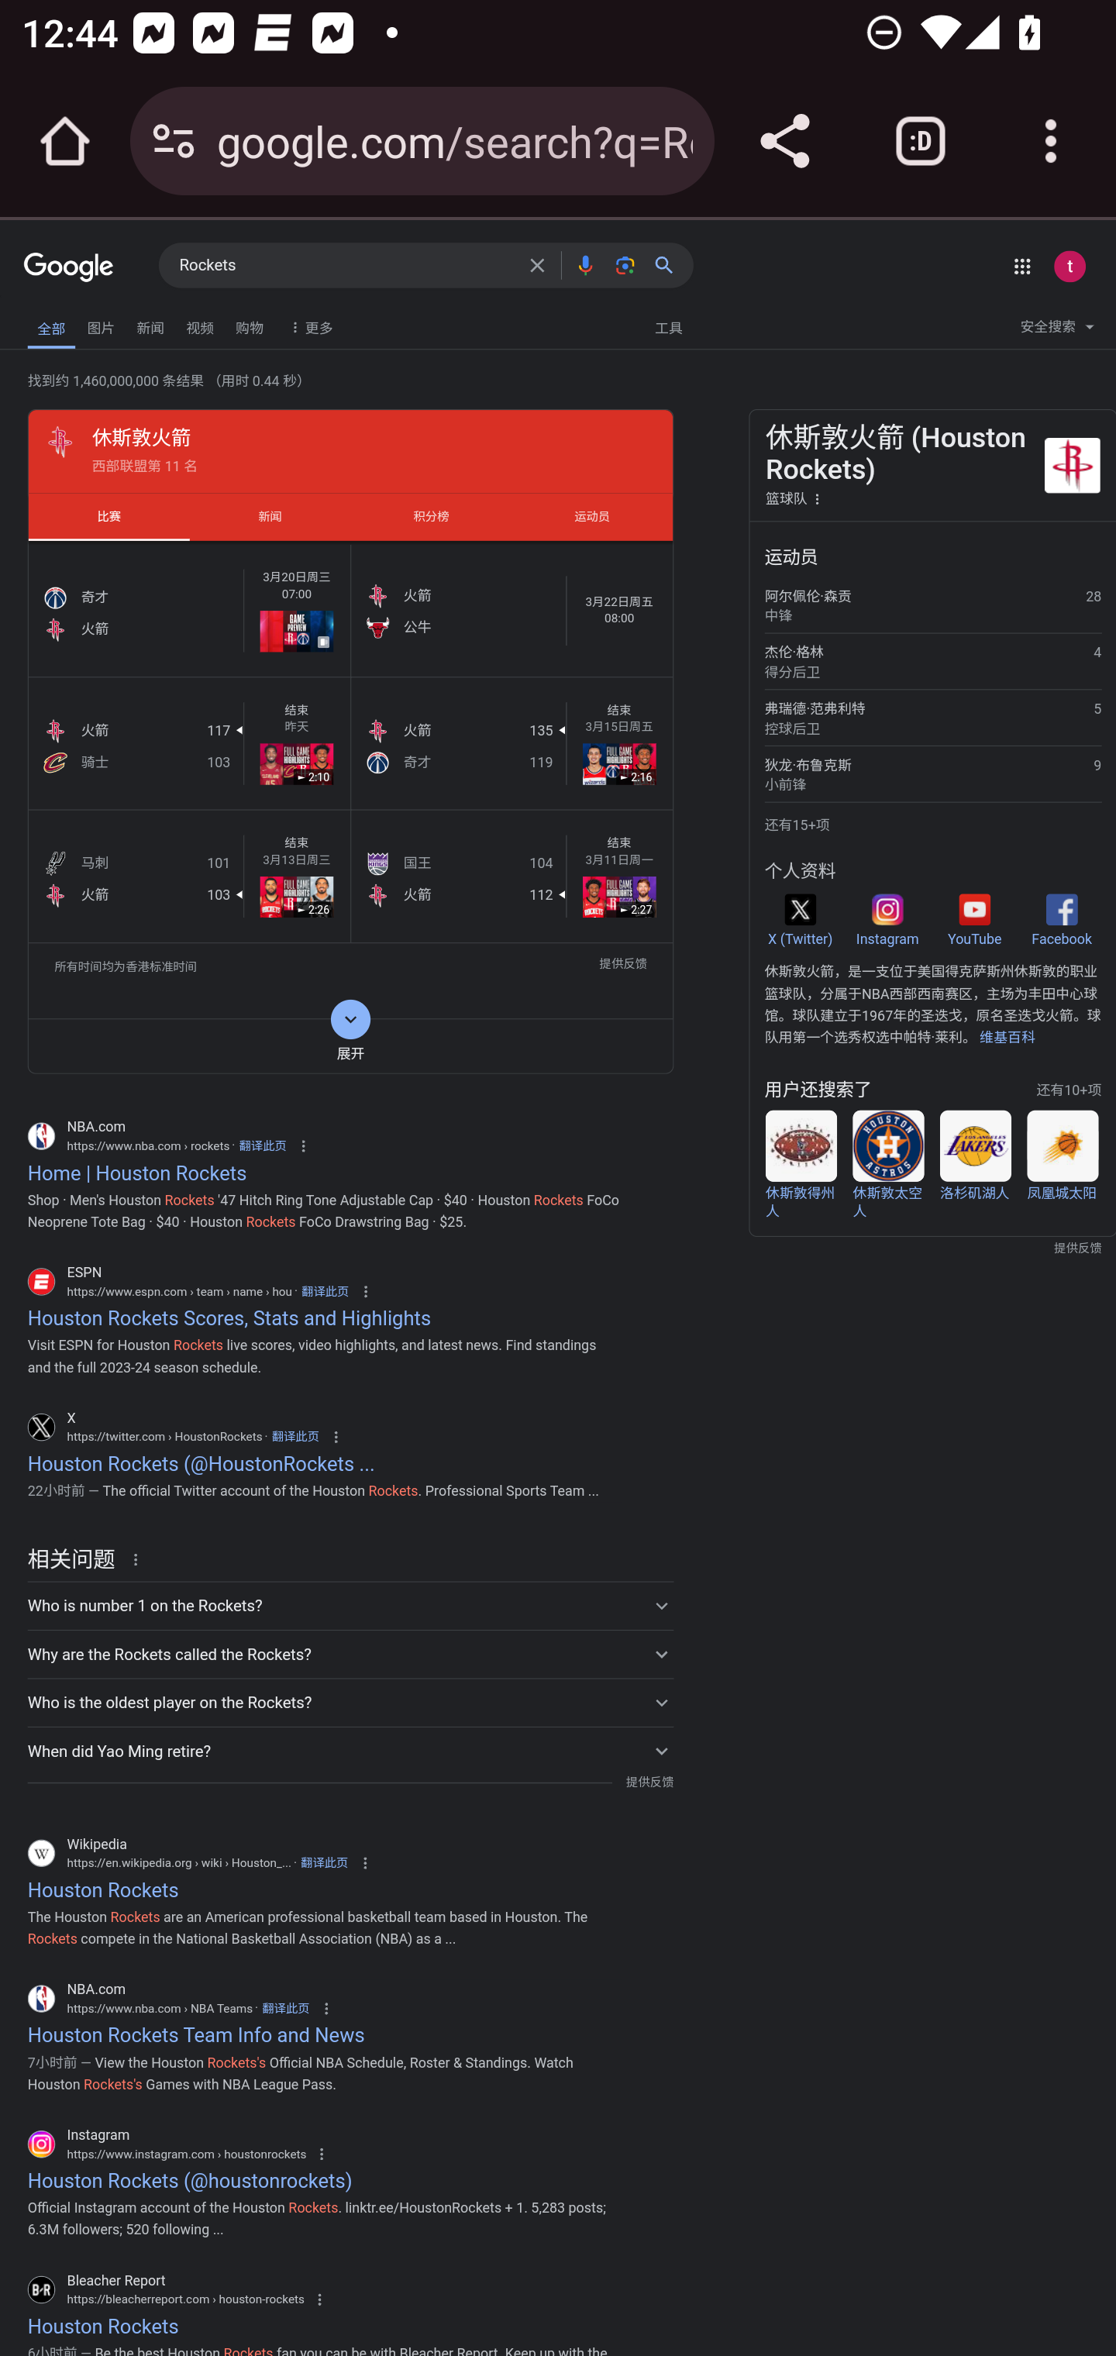  Describe the element at coordinates (625, 265) in the screenshot. I see `按图搜索` at that location.